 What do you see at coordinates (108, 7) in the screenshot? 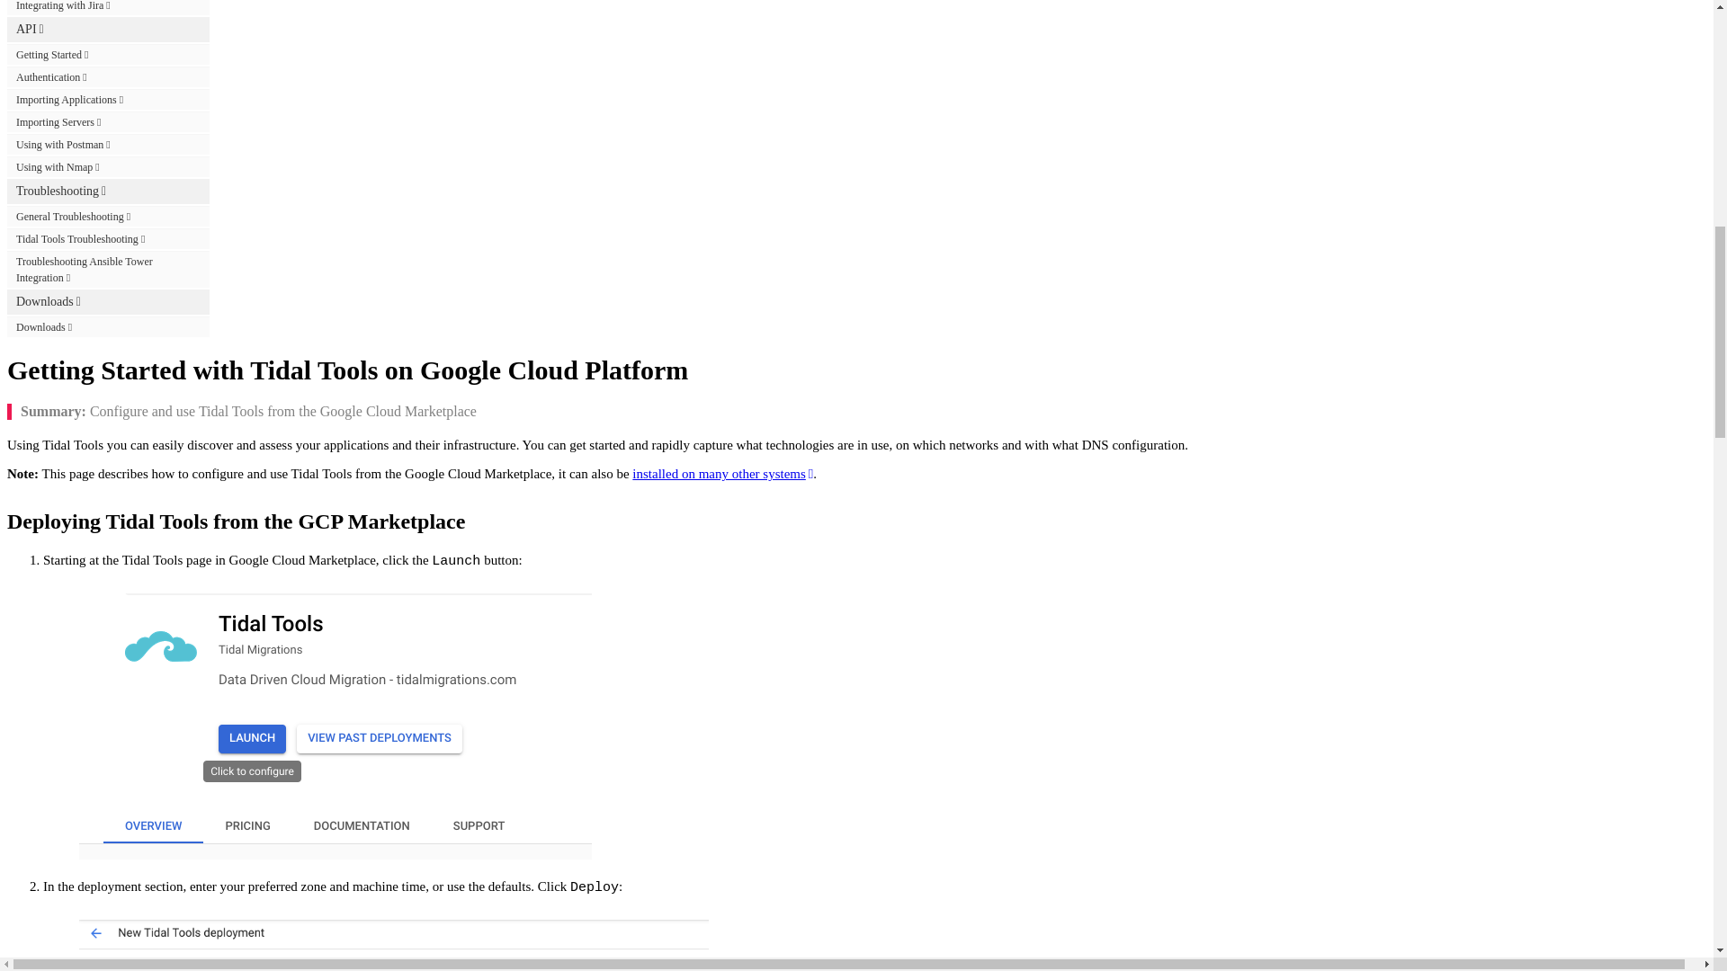
I see `Integrating with Jira` at bounding box center [108, 7].